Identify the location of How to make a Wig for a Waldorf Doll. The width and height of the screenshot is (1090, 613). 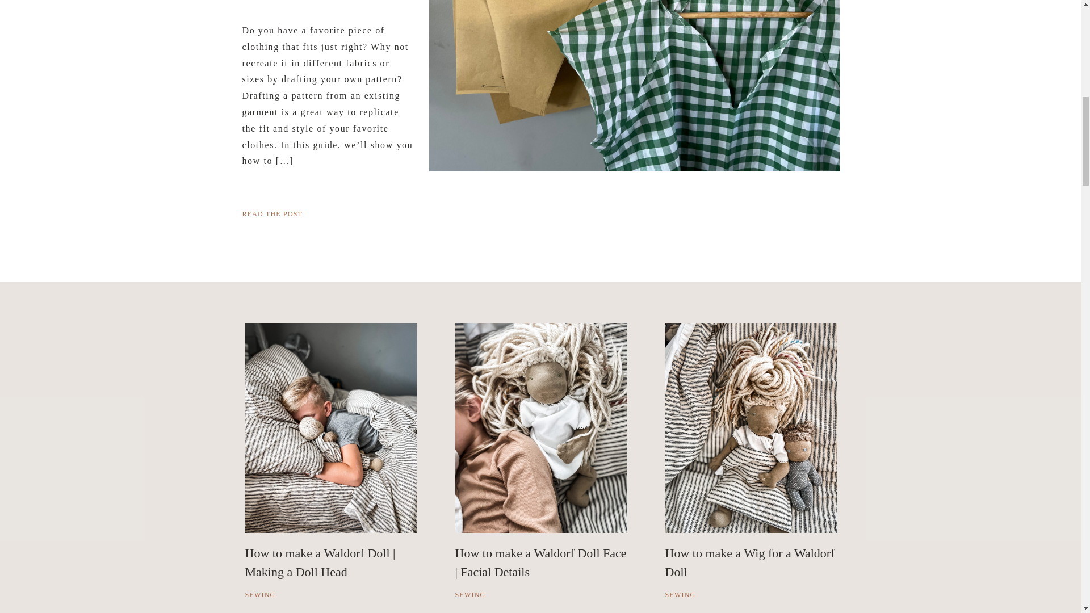
(749, 562).